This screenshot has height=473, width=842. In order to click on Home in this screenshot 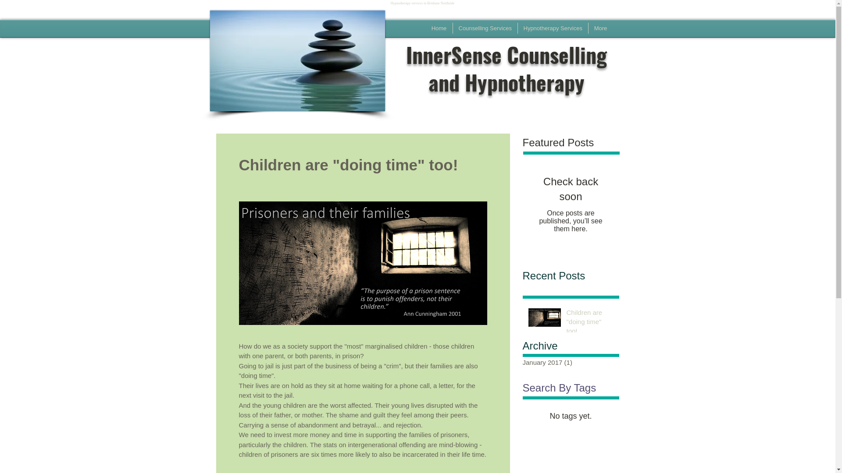, I will do `click(439, 28)`.